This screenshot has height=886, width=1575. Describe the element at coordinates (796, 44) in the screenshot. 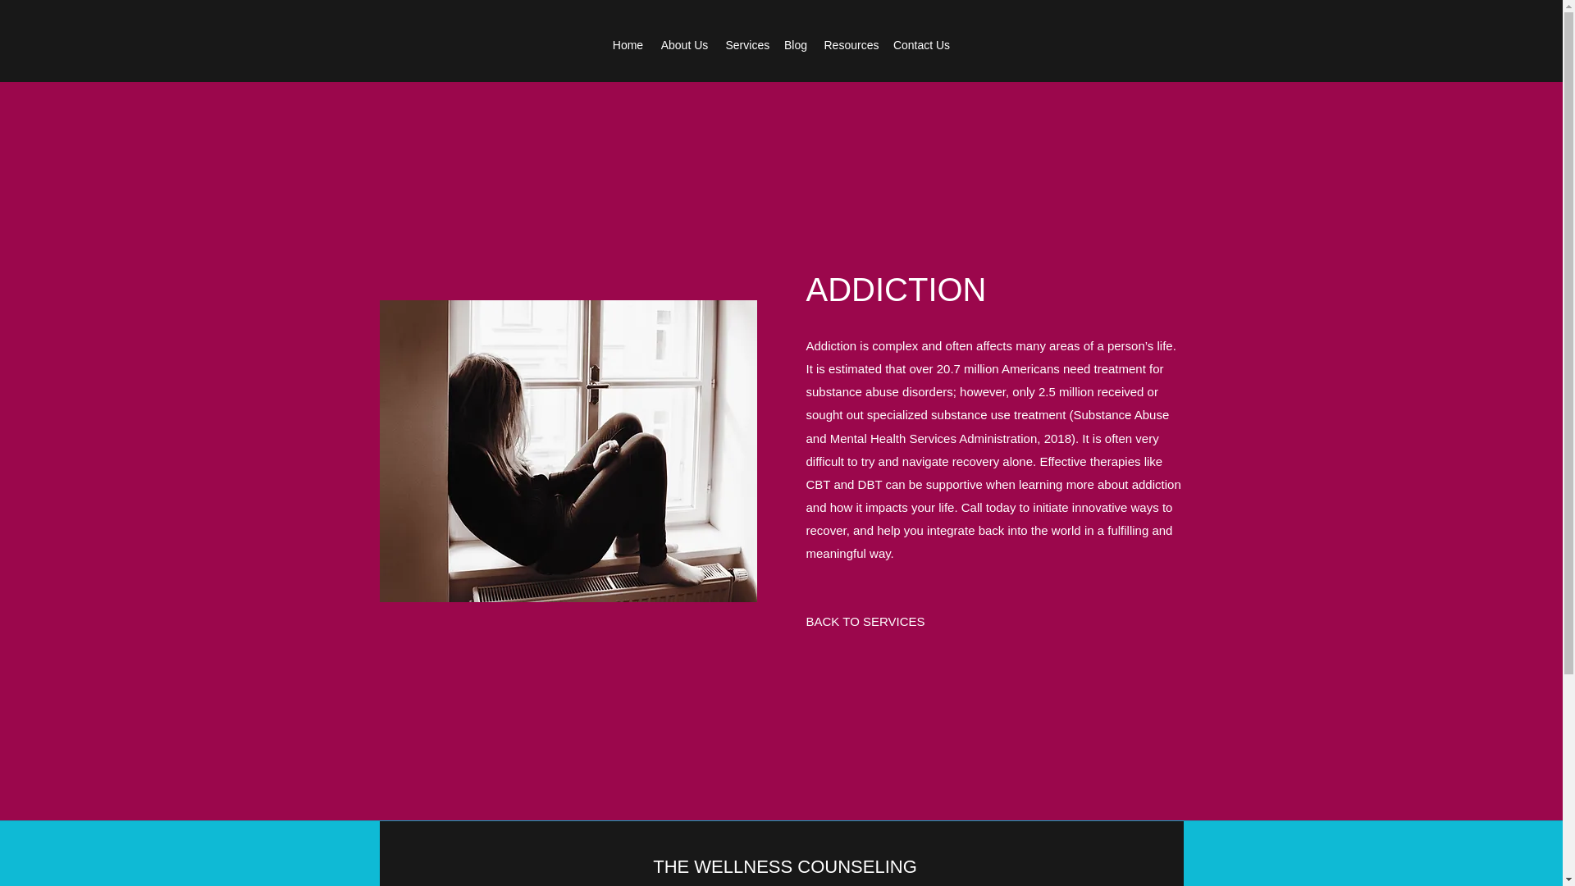

I see `Blog` at that location.